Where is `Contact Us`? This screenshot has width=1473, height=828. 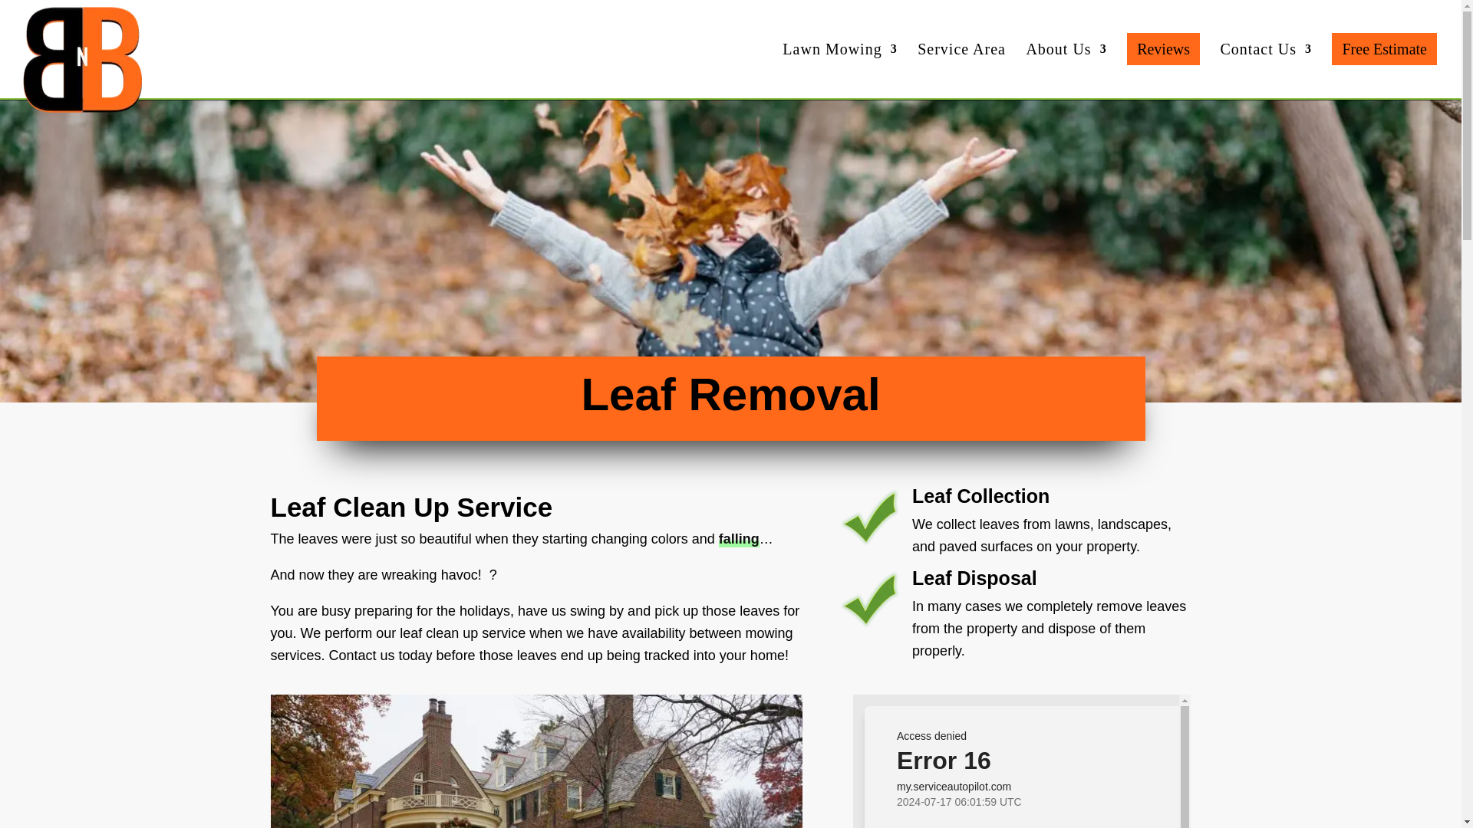 Contact Us is located at coordinates (1266, 71).